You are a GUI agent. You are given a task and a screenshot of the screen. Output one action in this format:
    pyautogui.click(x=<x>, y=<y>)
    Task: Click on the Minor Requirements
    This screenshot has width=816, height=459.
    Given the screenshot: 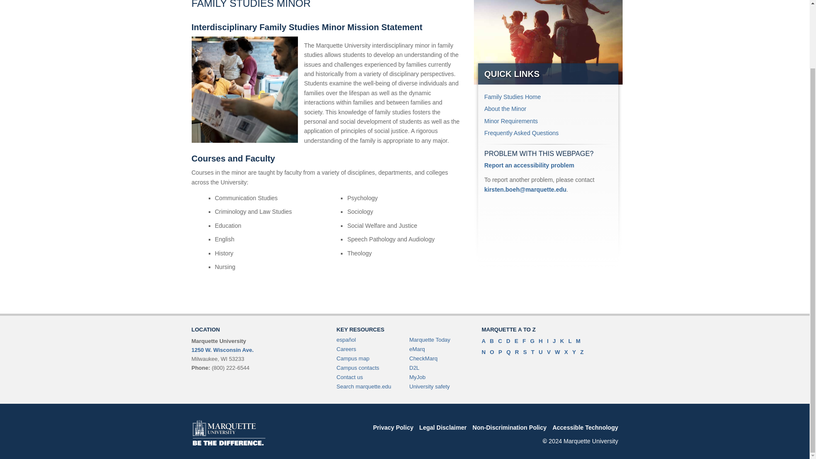 What is the action you would take?
    pyautogui.click(x=511, y=121)
    